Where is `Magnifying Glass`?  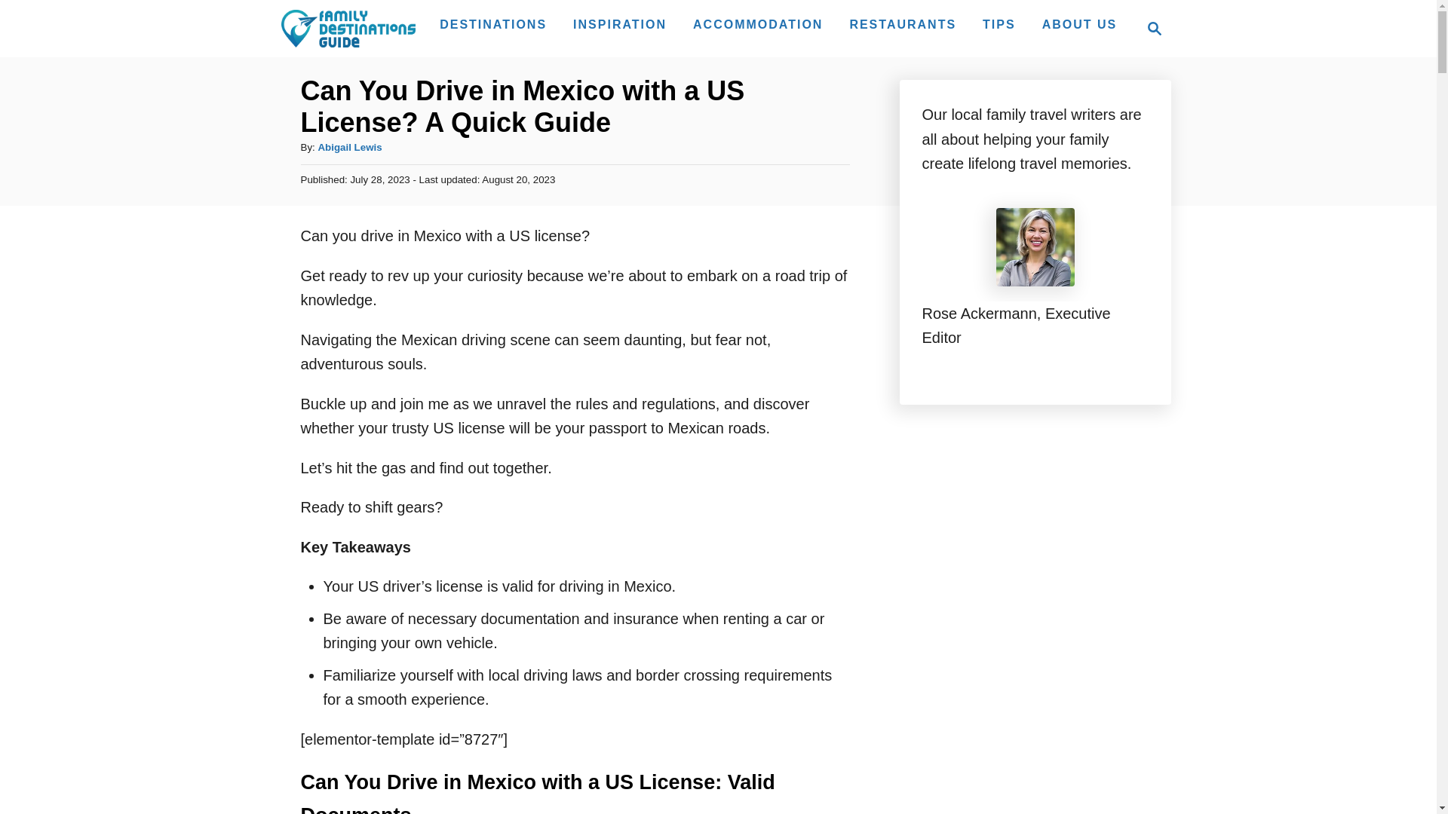 Magnifying Glass is located at coordinates (620, 24).